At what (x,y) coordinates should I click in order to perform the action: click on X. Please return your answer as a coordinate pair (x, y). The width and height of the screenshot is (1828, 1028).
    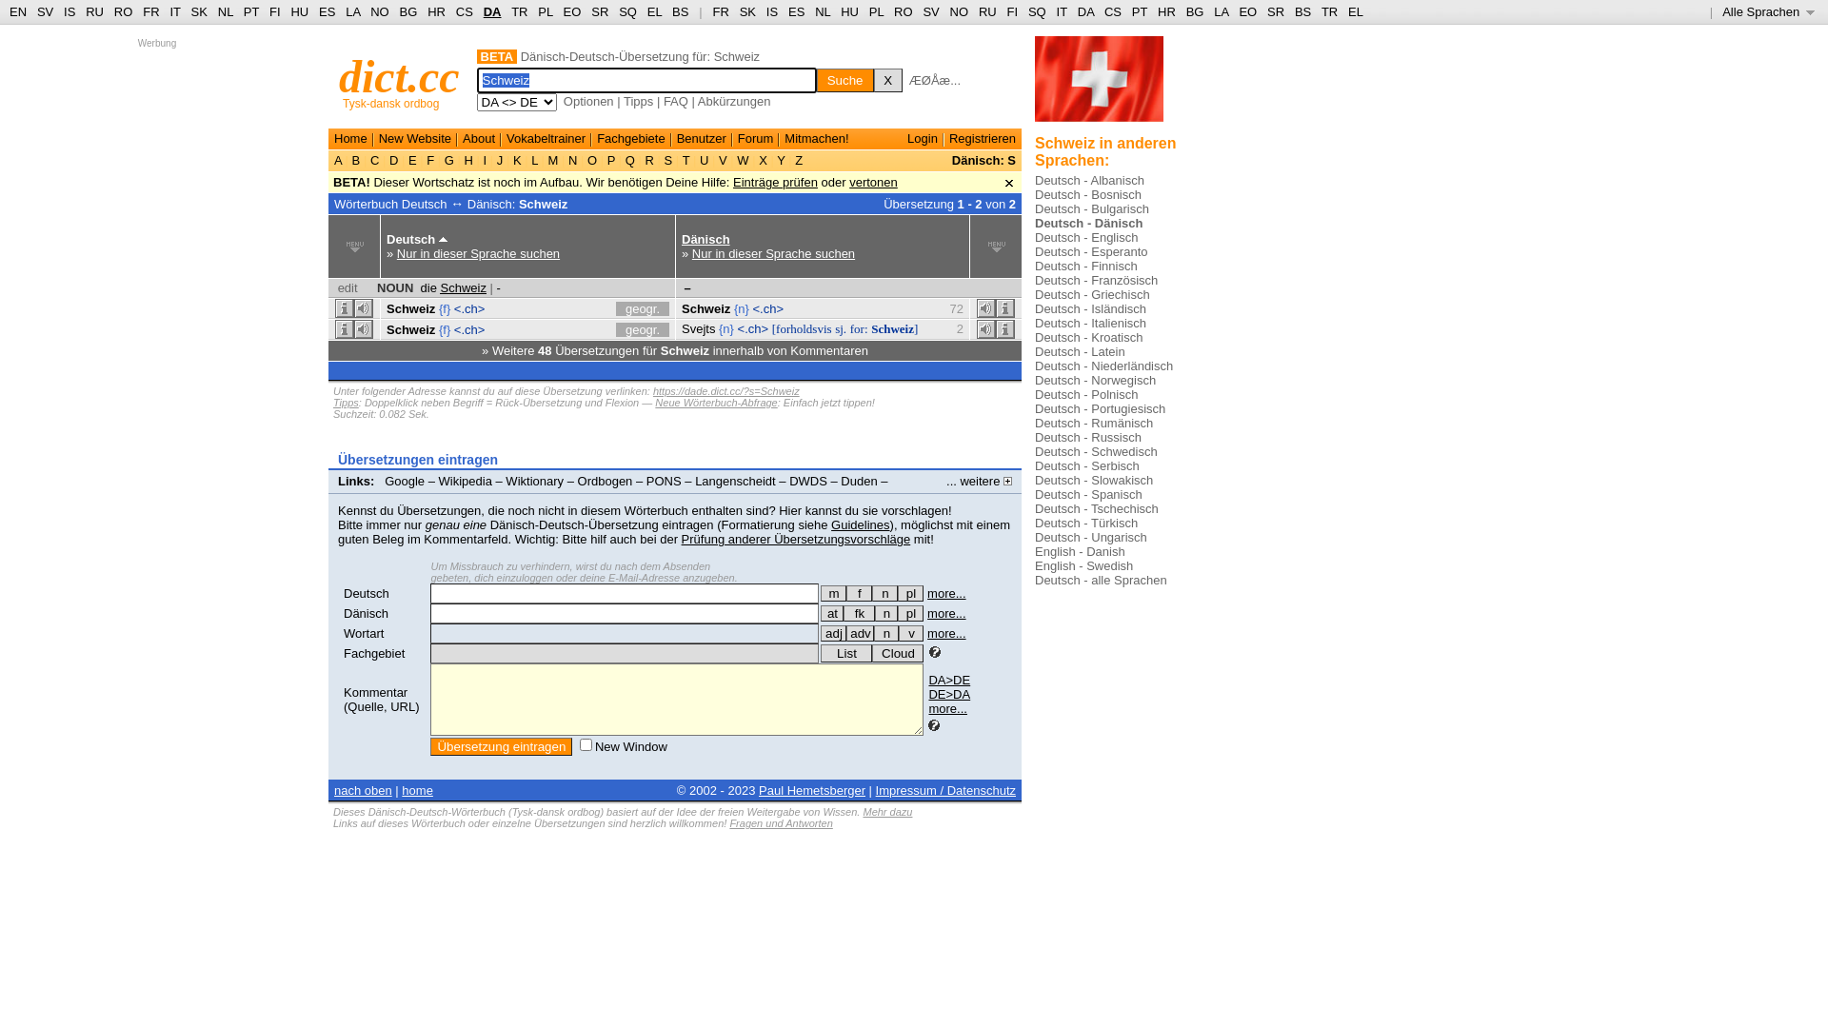
    Looking at the image, I should click on (888, 80).